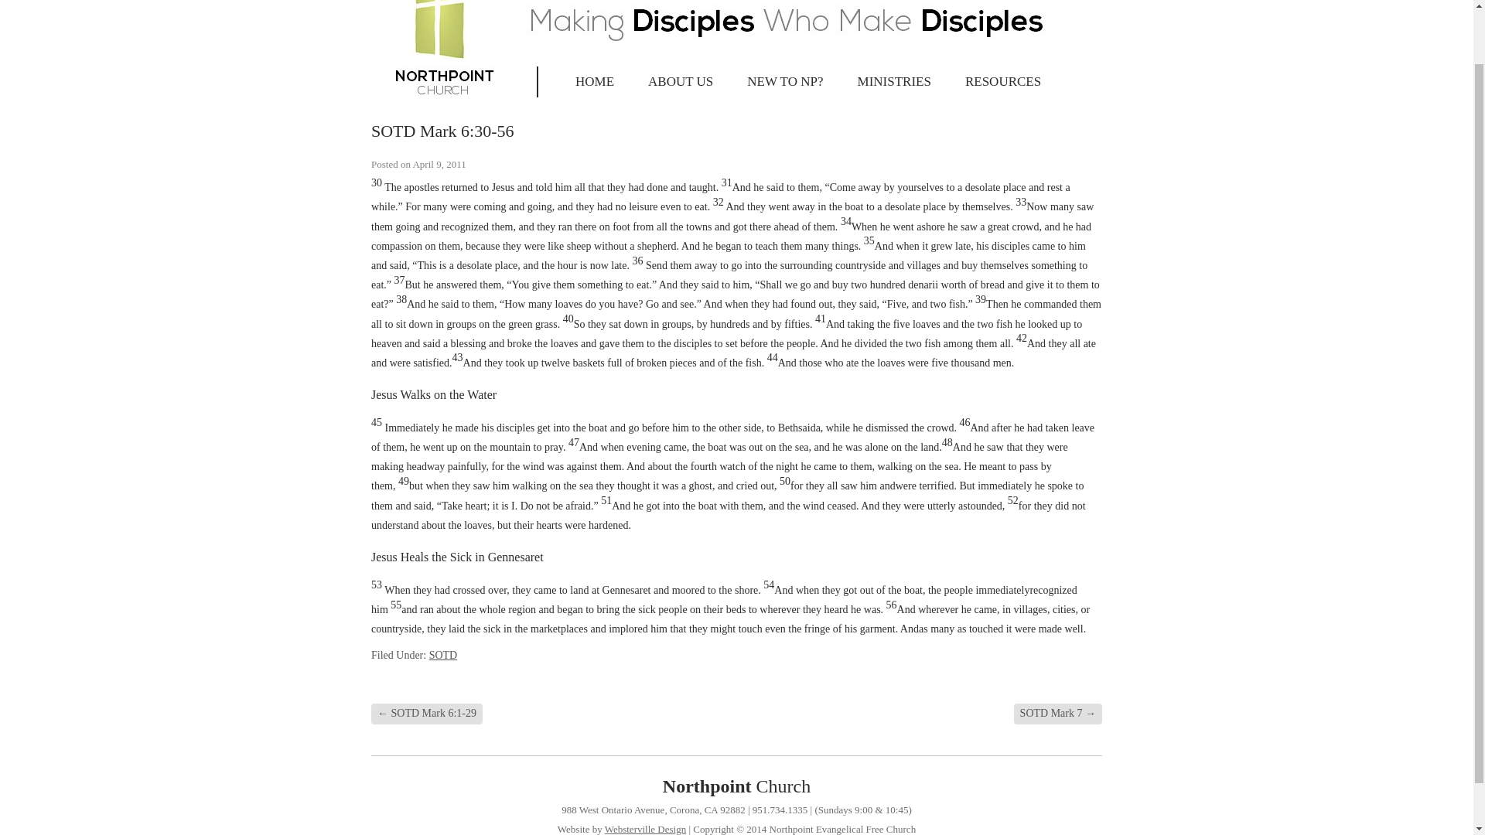  Describe the element at coordinates (1002, 82) in the screenshot. I see `RESOURCES` at that location.